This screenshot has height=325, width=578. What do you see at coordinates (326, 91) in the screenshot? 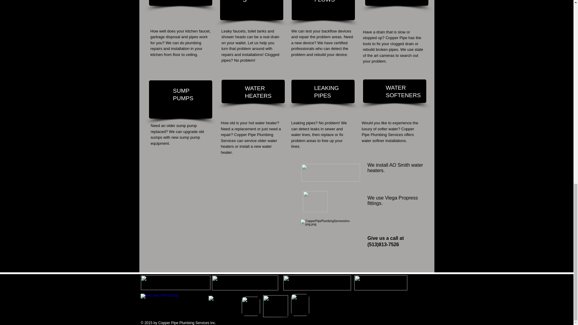
I see `LEAKING PIPES ` at bounding box center [326, 91].